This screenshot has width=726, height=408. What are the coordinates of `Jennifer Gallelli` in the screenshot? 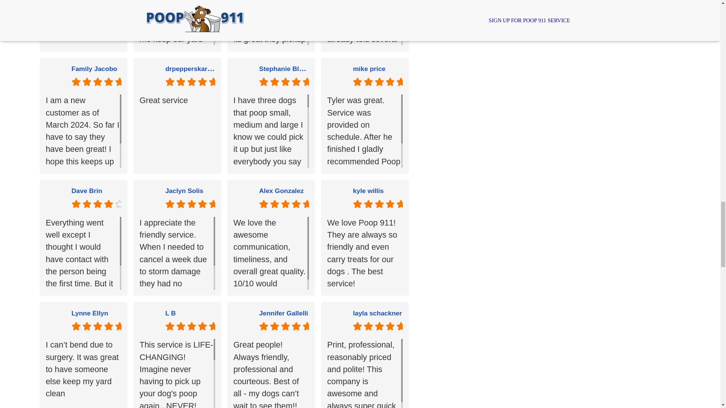 It's located at (284, 313).